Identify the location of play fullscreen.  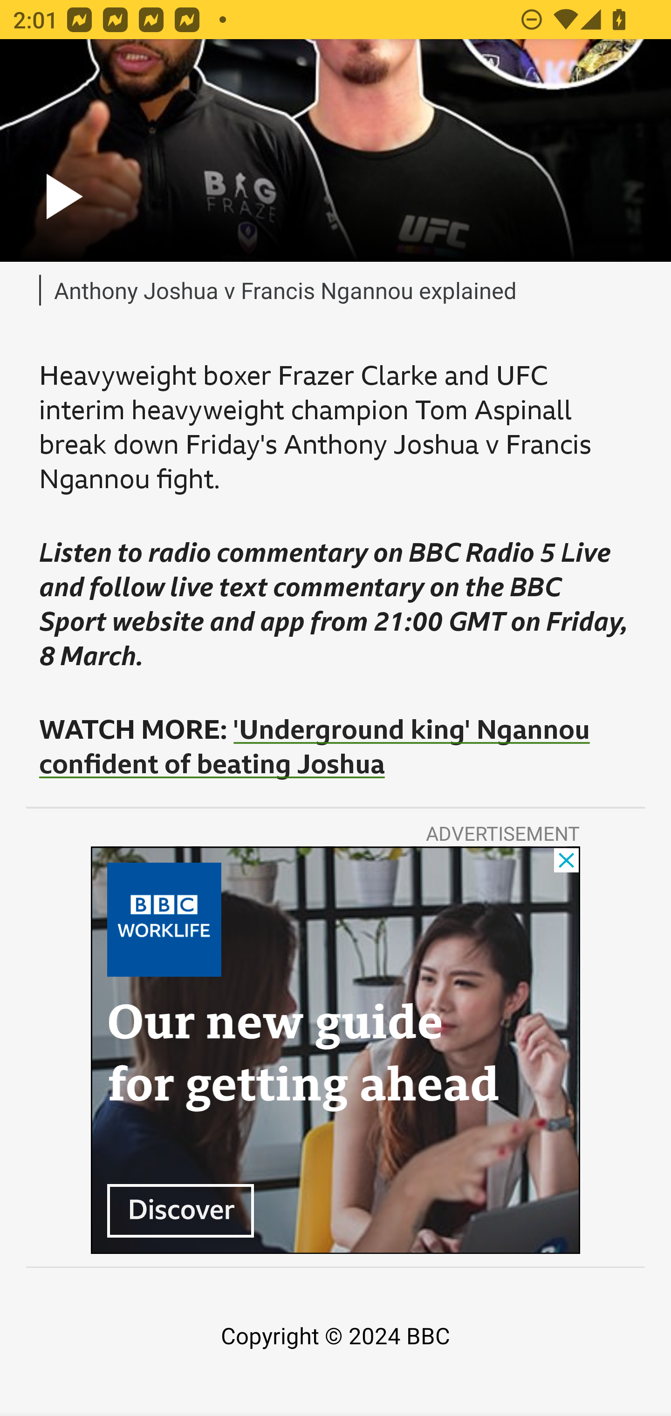
(335, 151).